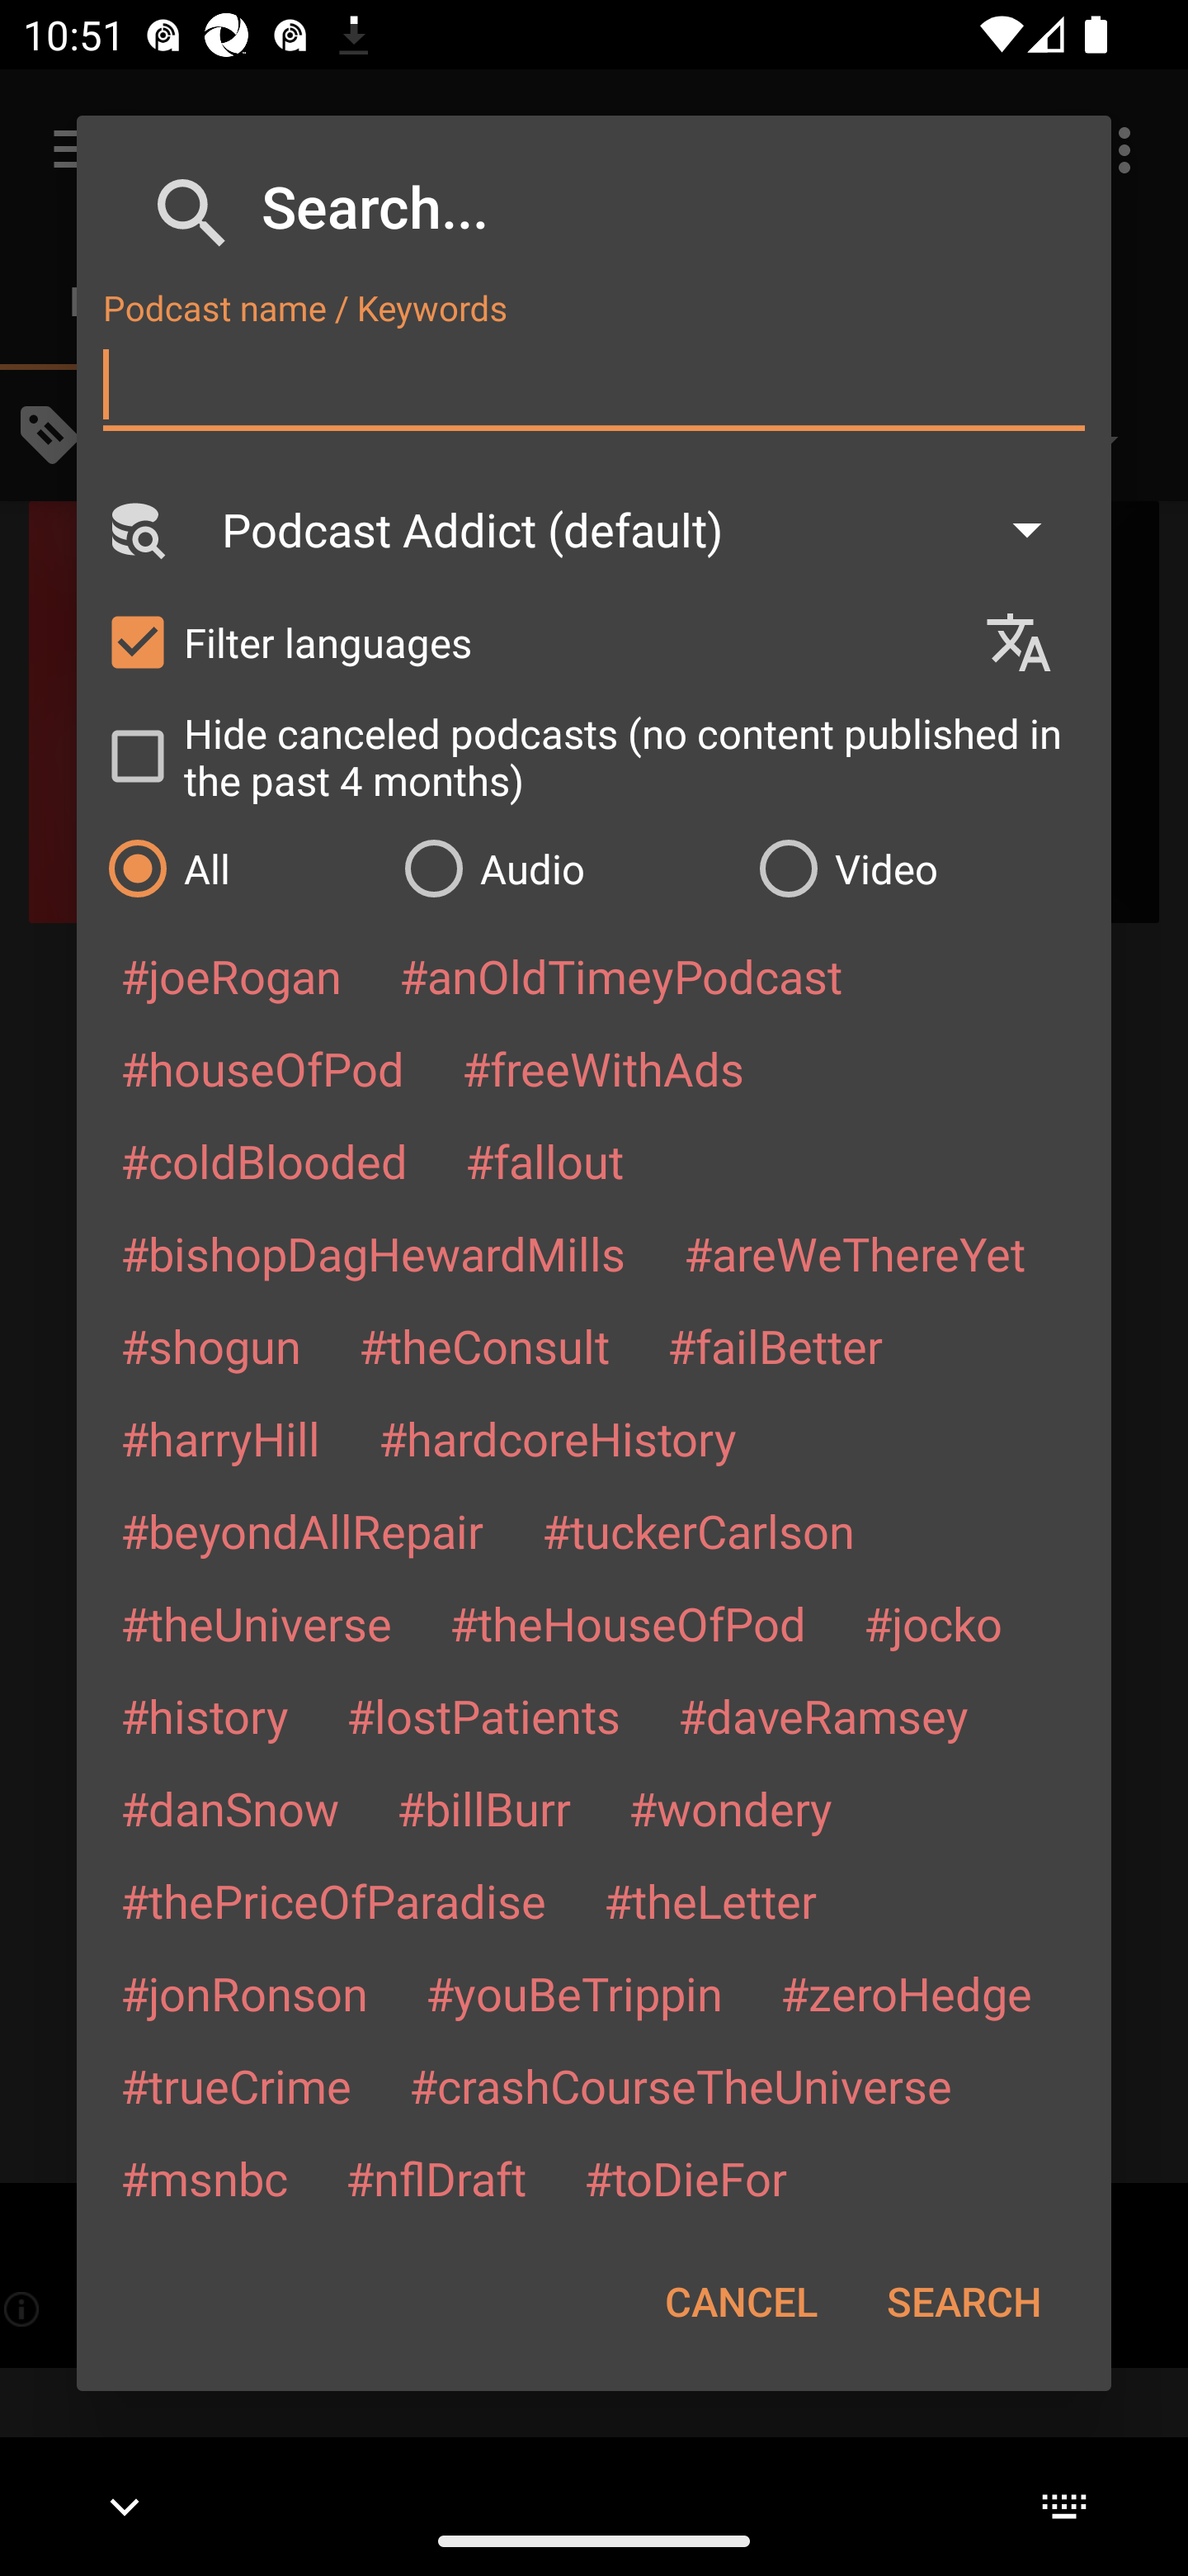 The image size is (1188, 2576). What do you see at coordinates (256, 1623) in the screenshot?
I see `#theUniverse` at bounding box center [256, 1623].